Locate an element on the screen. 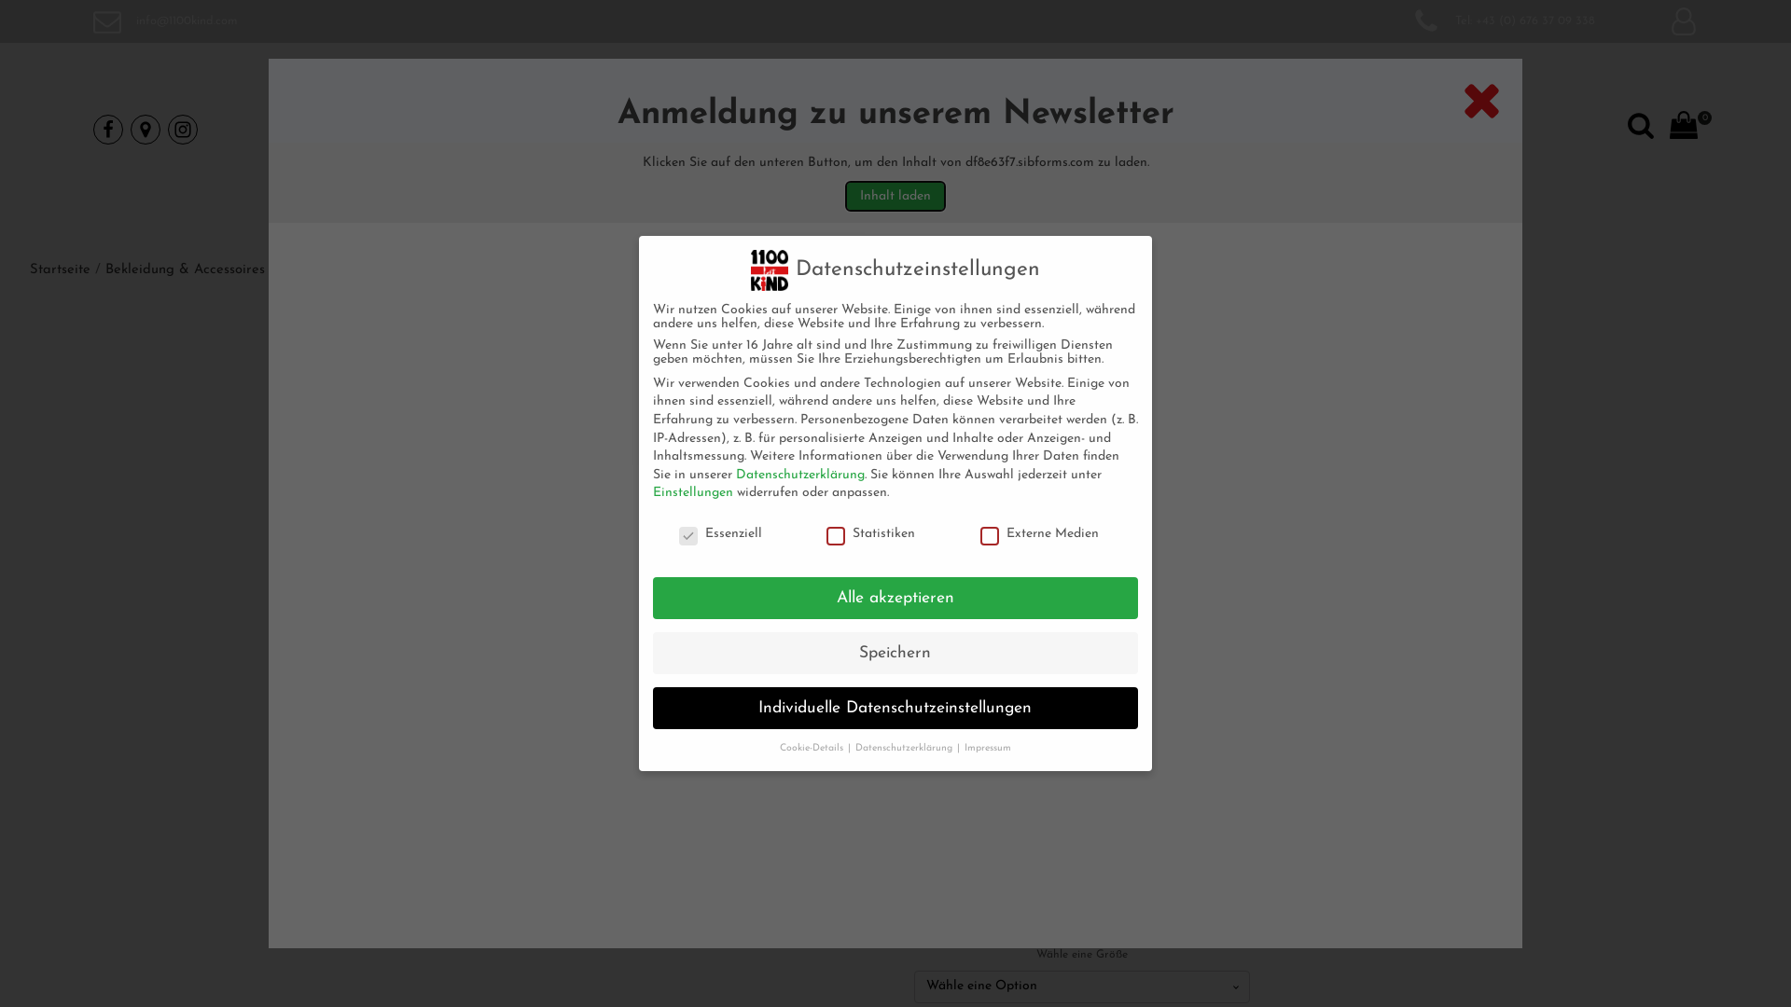 Image resolution: width=1791 pixels, height=1007 pixels. Startseite is located at coordinates (60, 270).